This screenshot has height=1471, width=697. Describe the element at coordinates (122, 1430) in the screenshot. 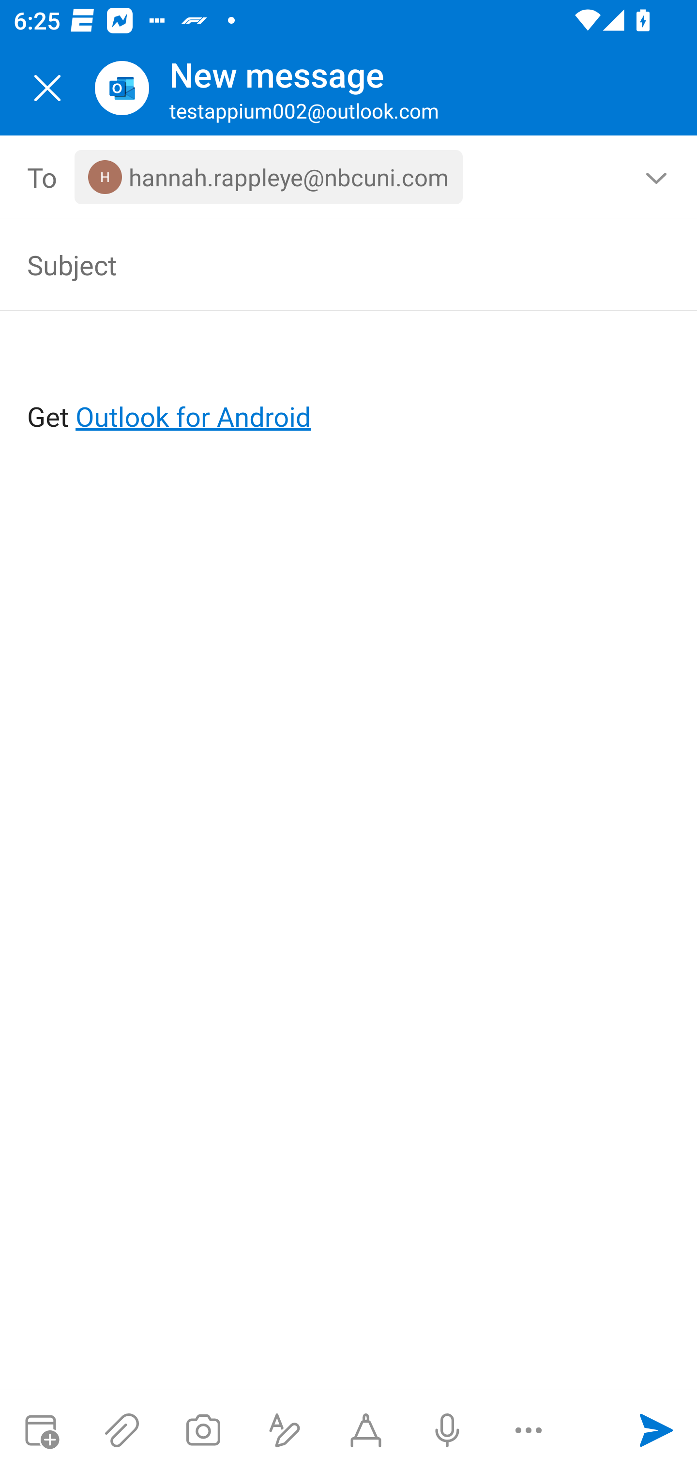

I see `Attach files` at that location.